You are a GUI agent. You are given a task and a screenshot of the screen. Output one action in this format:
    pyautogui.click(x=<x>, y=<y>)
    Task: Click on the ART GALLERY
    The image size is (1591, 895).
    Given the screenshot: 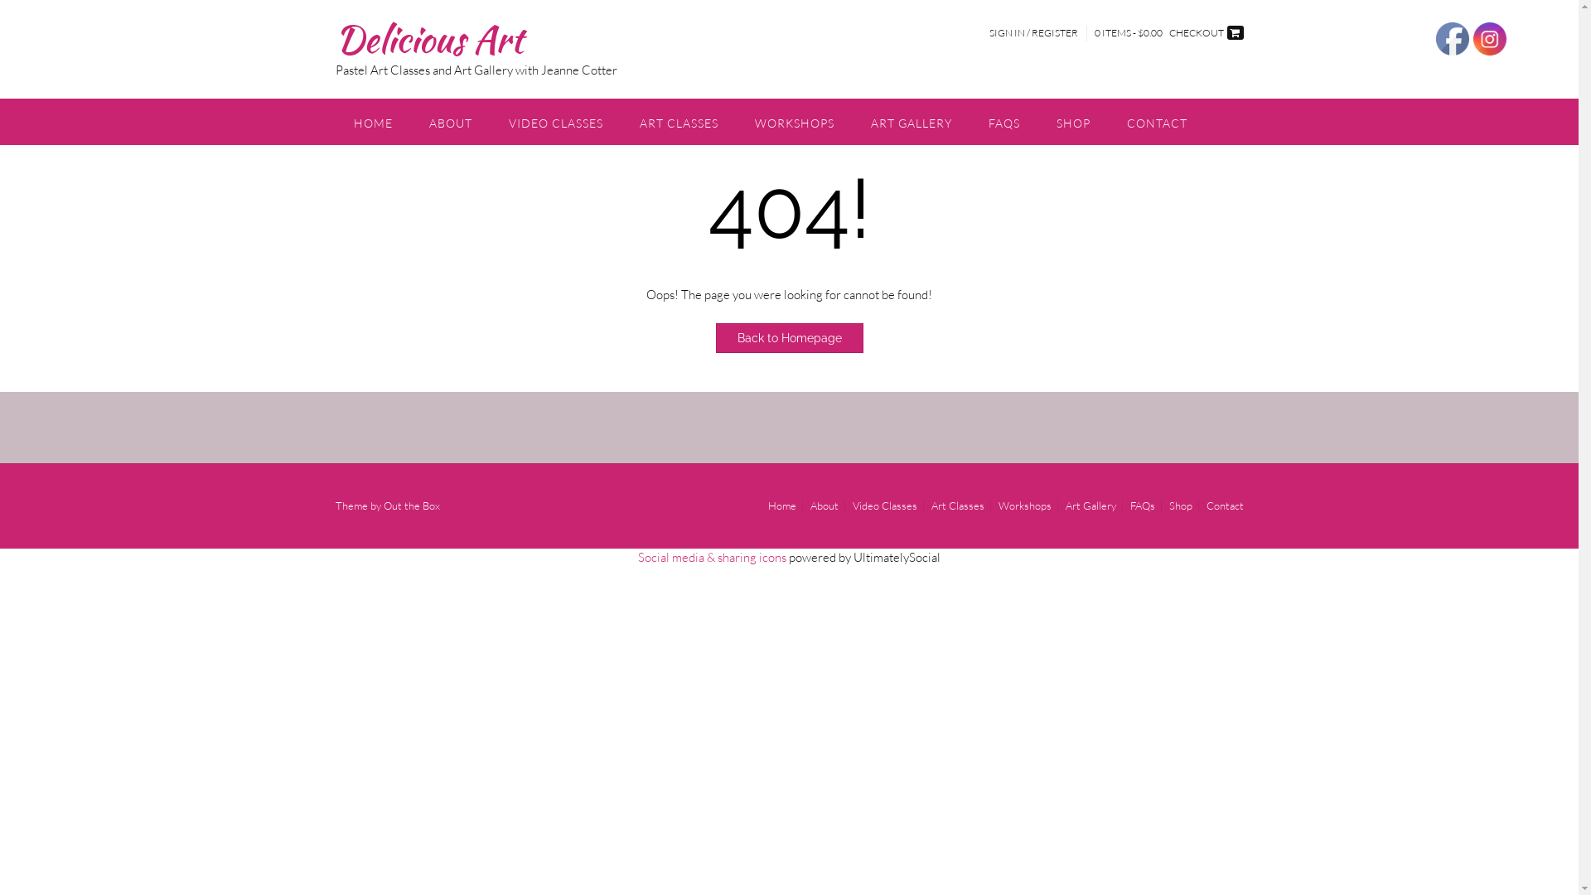 What is the action you would take?
    pyautogui.click(x=911, y=122)
    